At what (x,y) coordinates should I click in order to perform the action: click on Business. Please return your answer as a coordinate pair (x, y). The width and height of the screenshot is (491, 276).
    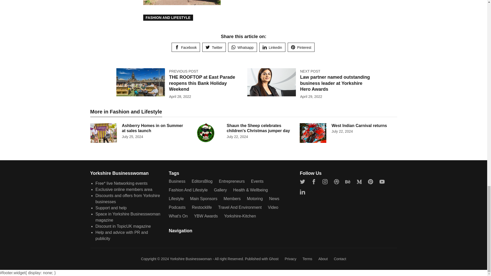
    Looking at the image, I should click on (177, 181).